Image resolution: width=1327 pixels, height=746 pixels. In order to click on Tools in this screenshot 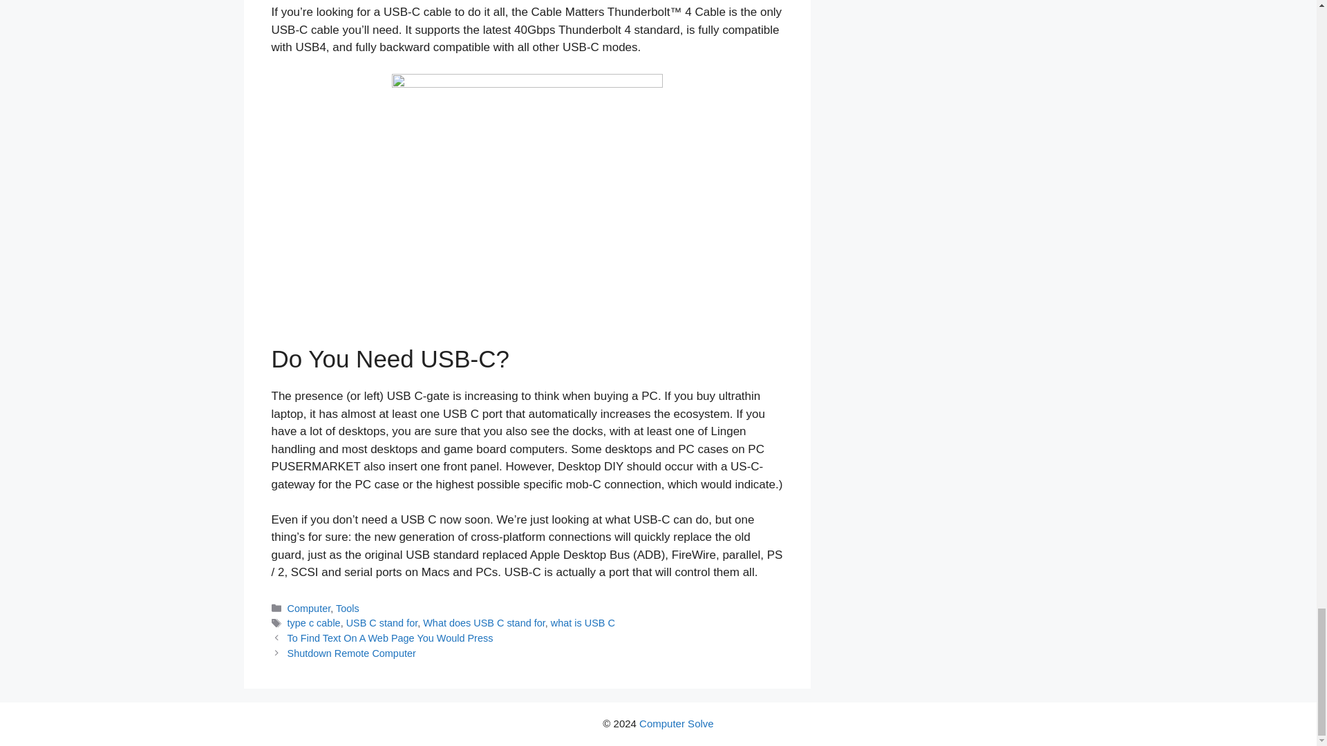, I will do `click(347, 608)`.